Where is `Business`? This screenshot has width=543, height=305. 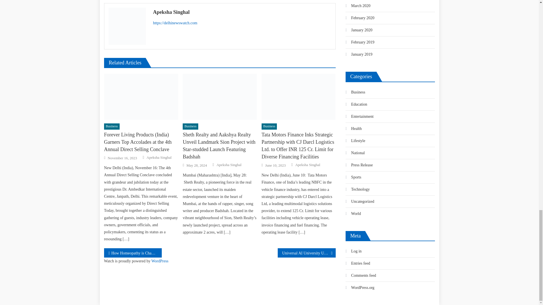
Business is located at coordinates (112, 127).